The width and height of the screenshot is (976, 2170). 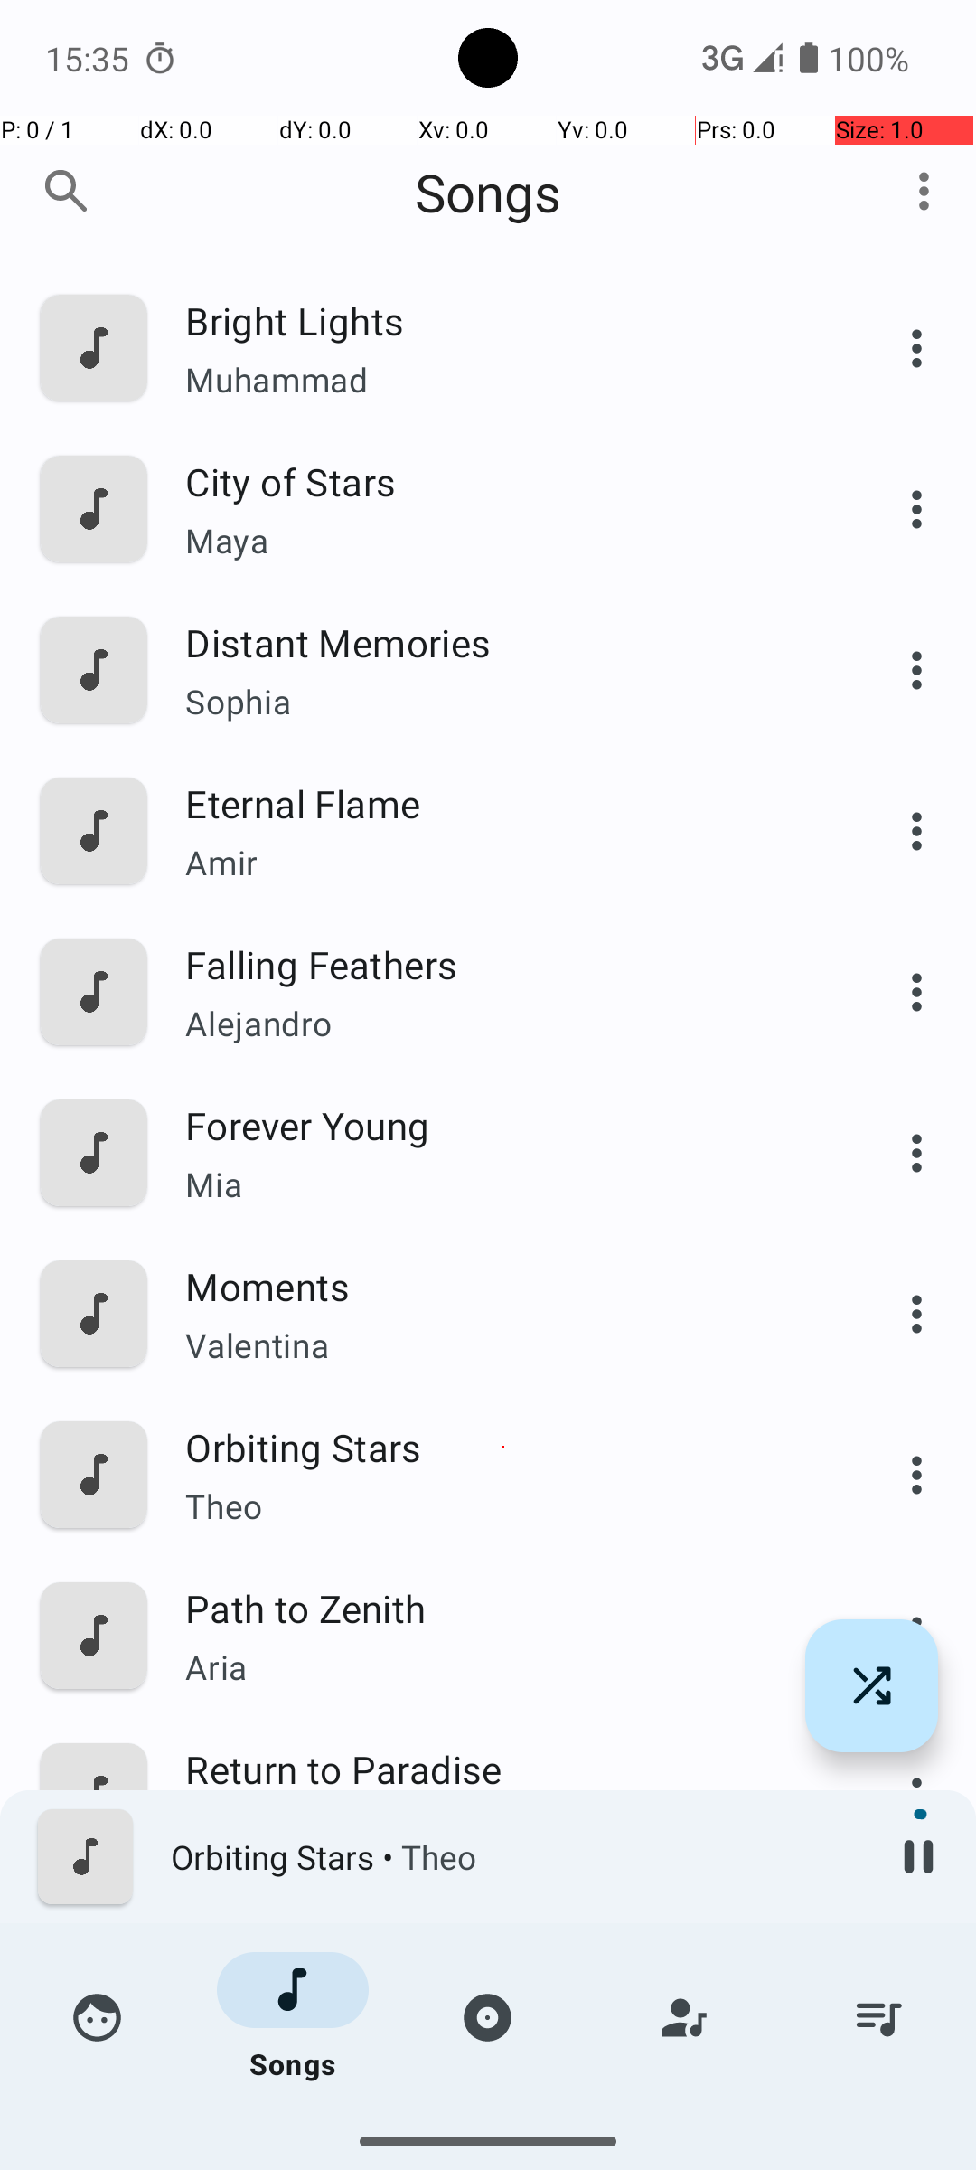 What do you see at coordinates (503, 481) in the screenshot?
I see `City of Stars` at bounding box center [503, 481].